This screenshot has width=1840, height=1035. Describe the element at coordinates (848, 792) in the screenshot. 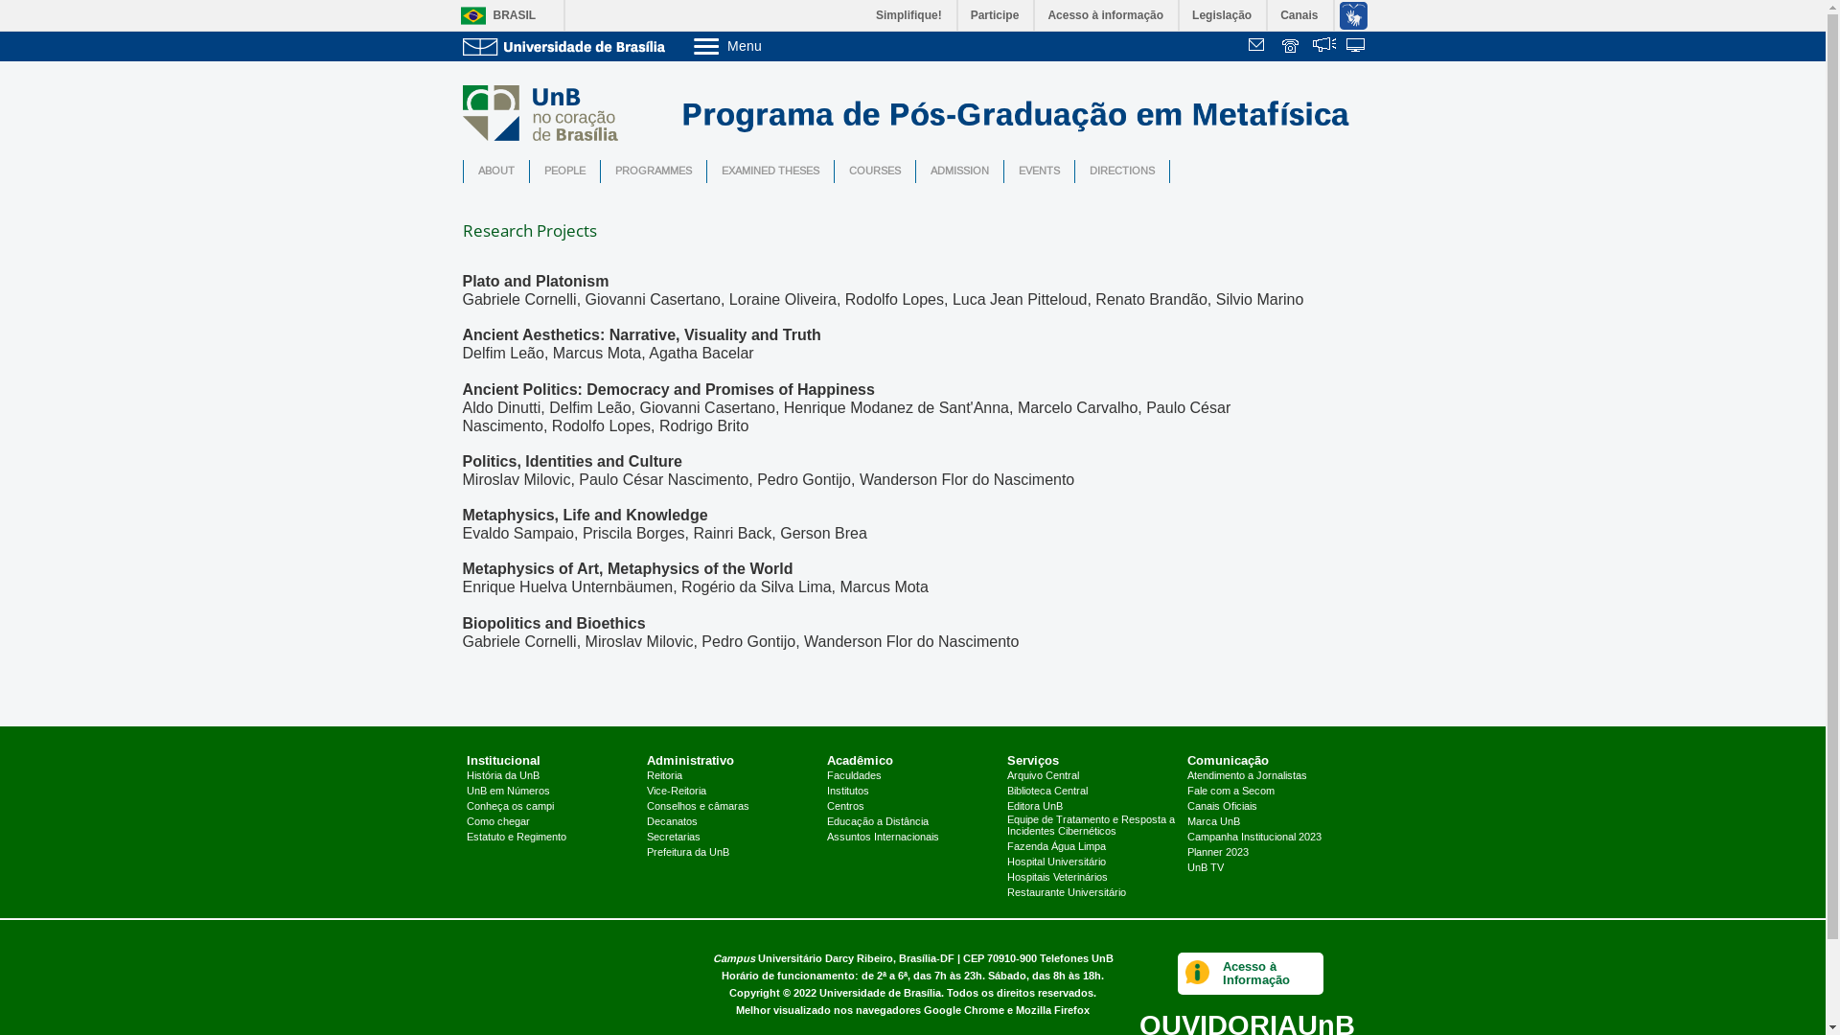

I see `Institutos` at that location.